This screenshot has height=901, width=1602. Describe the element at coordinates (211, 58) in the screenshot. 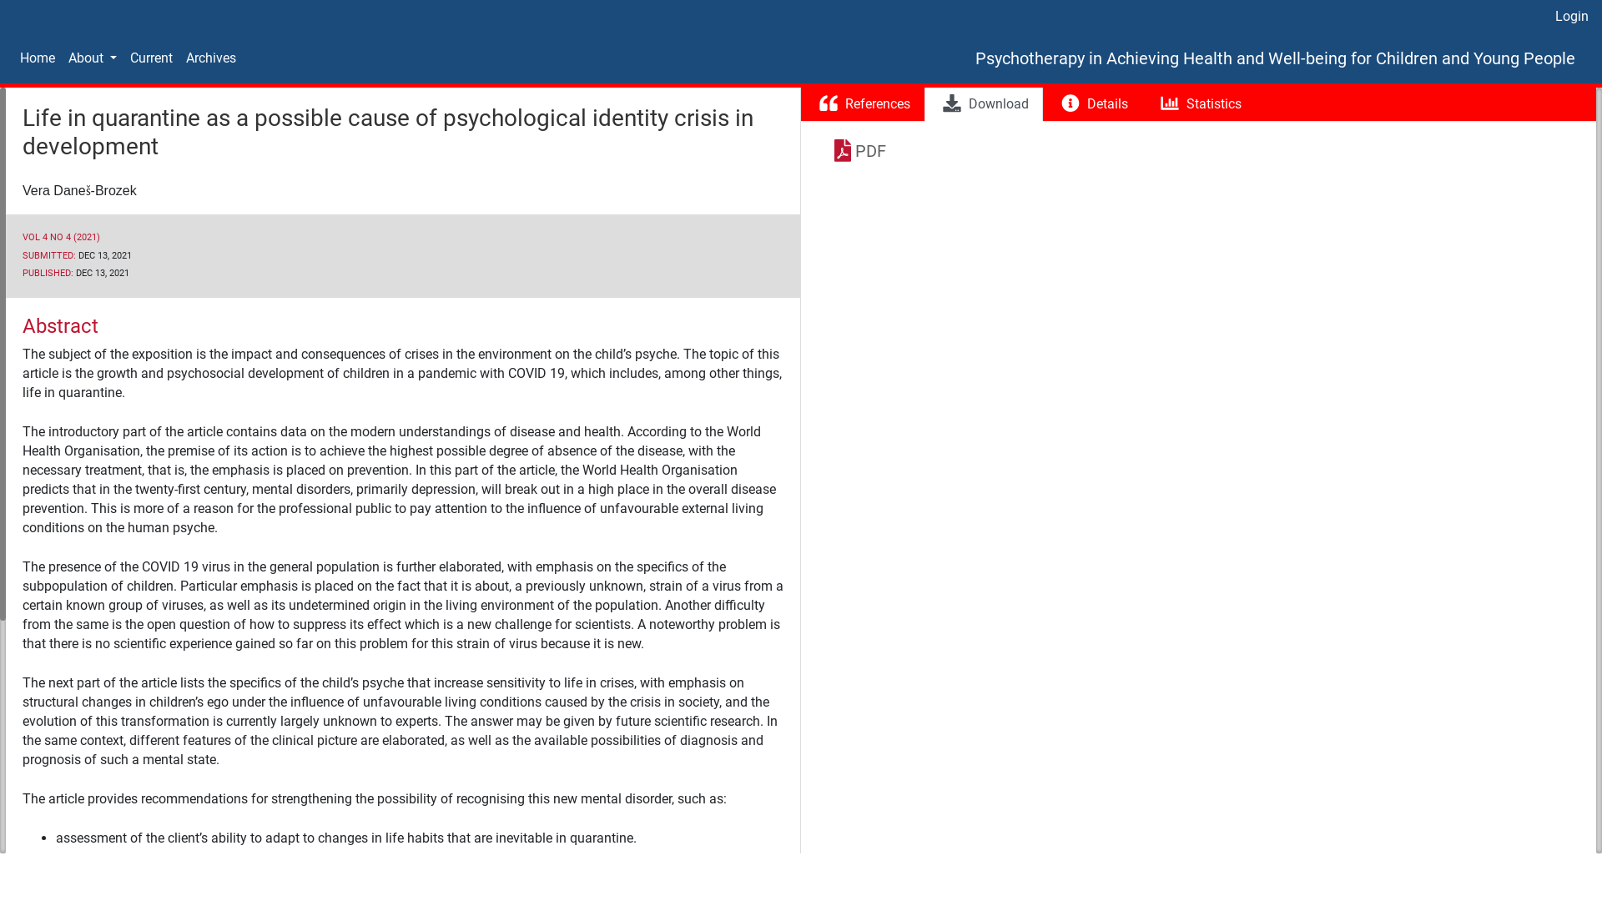

I see `Archives` at that location.